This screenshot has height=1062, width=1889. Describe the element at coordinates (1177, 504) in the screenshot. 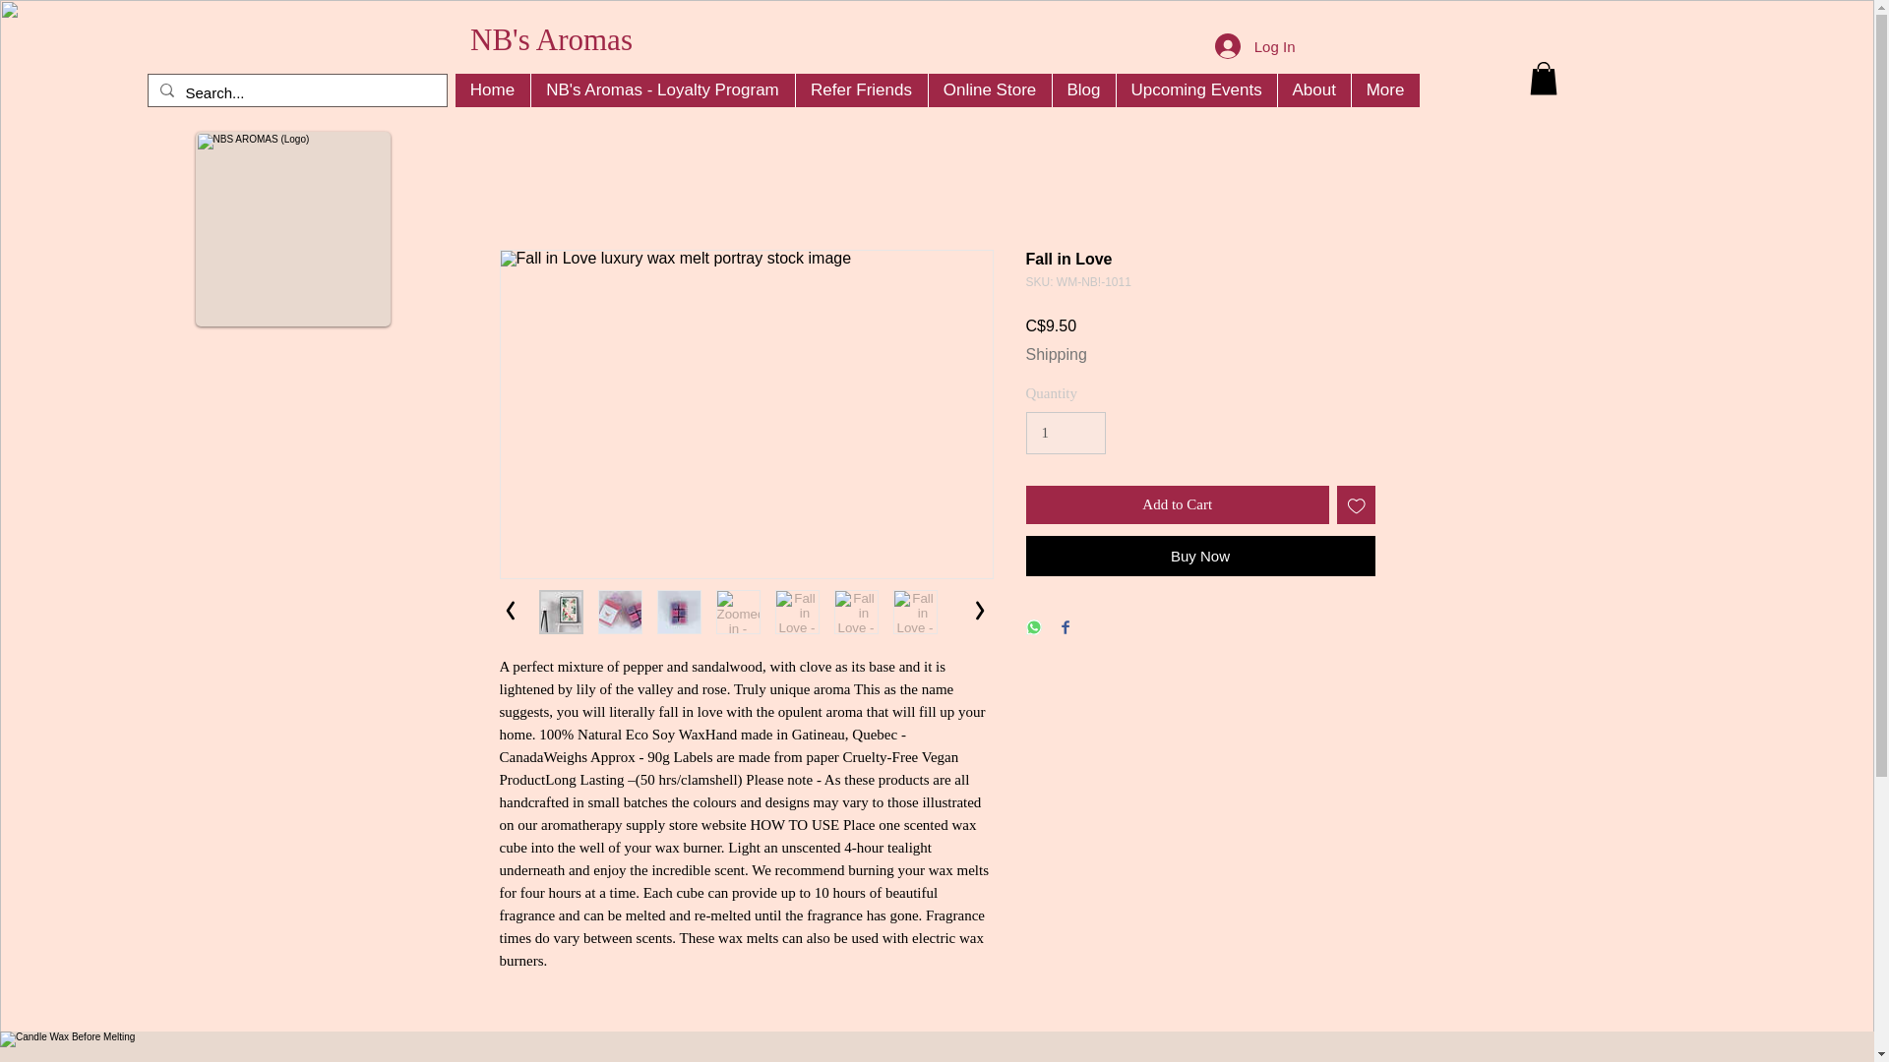

I see `Add to Cart` at that location.